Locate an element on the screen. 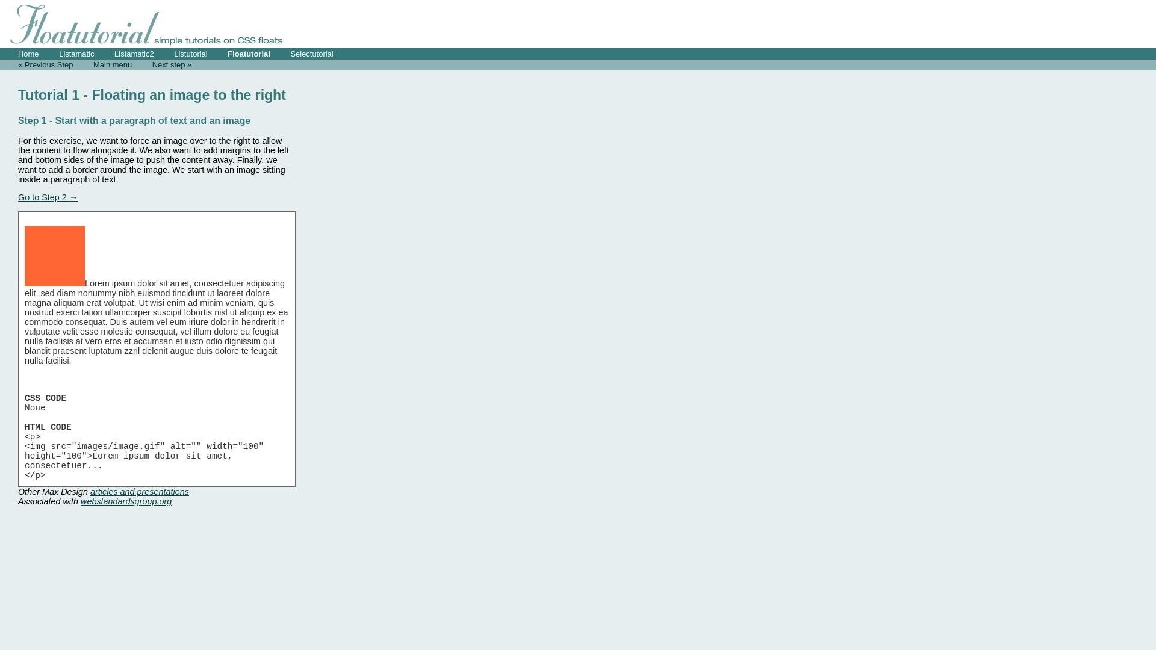 The image size is (1156, 650). Main menu is located at coordinates (113, 65).